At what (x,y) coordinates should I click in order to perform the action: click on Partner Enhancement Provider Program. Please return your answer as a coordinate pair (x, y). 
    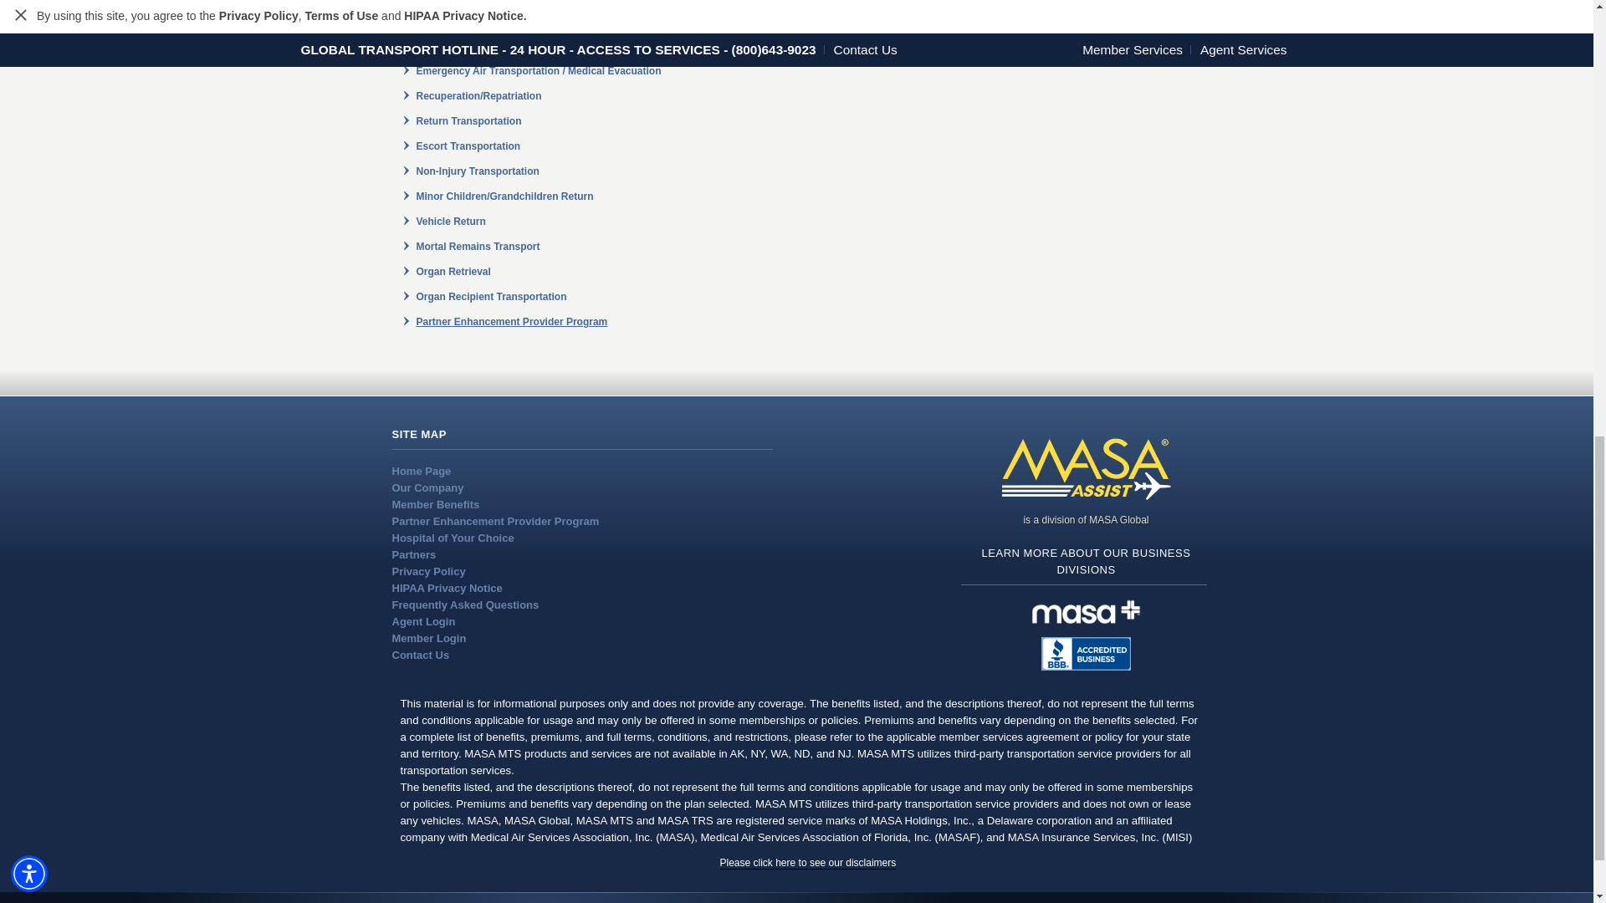
    Looking at the image, I should click on (495, 520).